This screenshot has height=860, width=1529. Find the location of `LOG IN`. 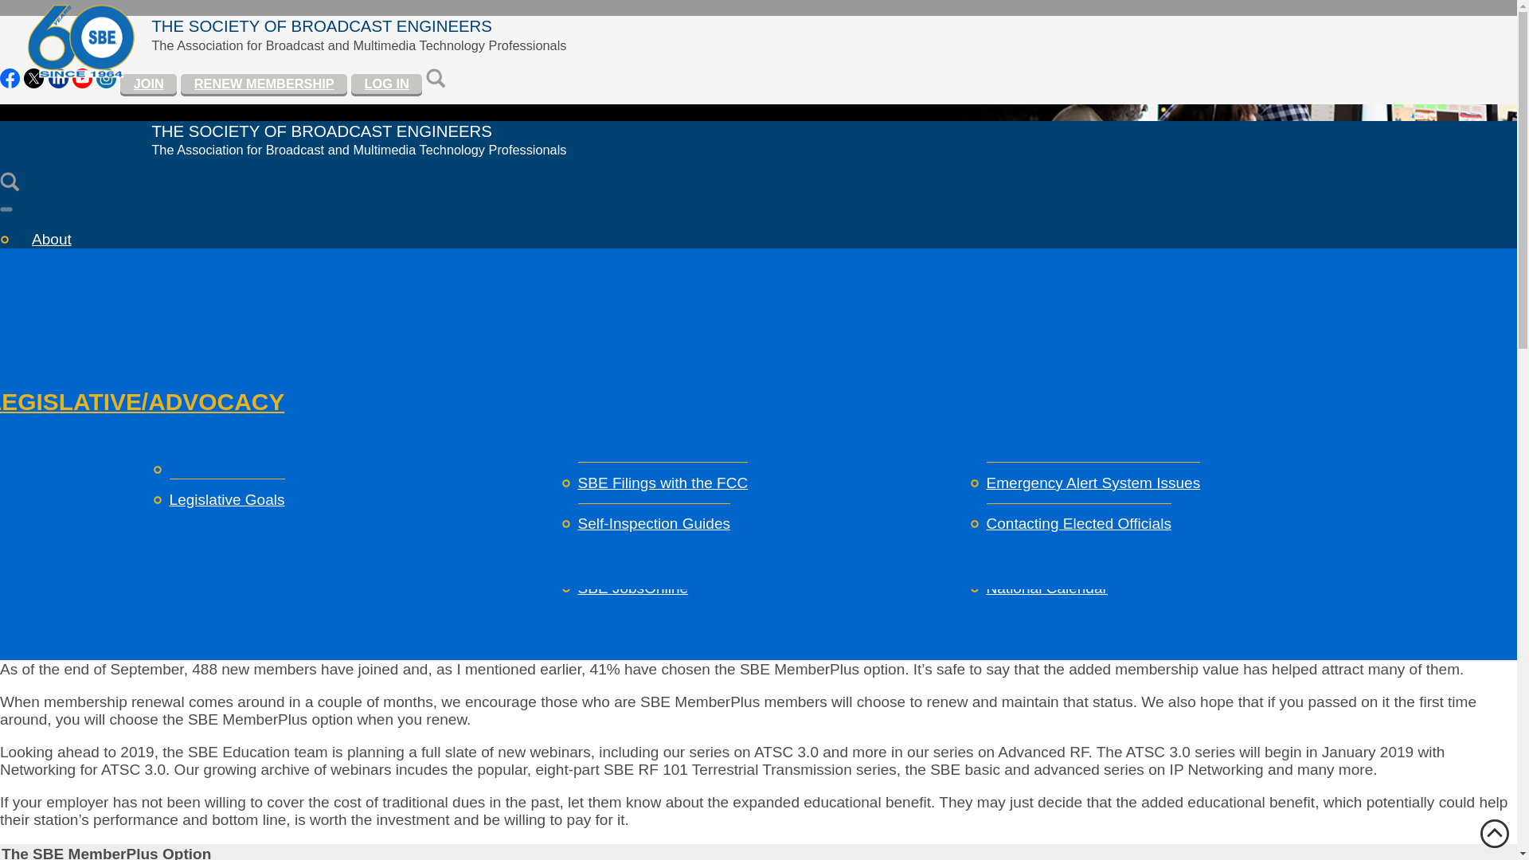

LOG IN is located at coordinates (386, 84).